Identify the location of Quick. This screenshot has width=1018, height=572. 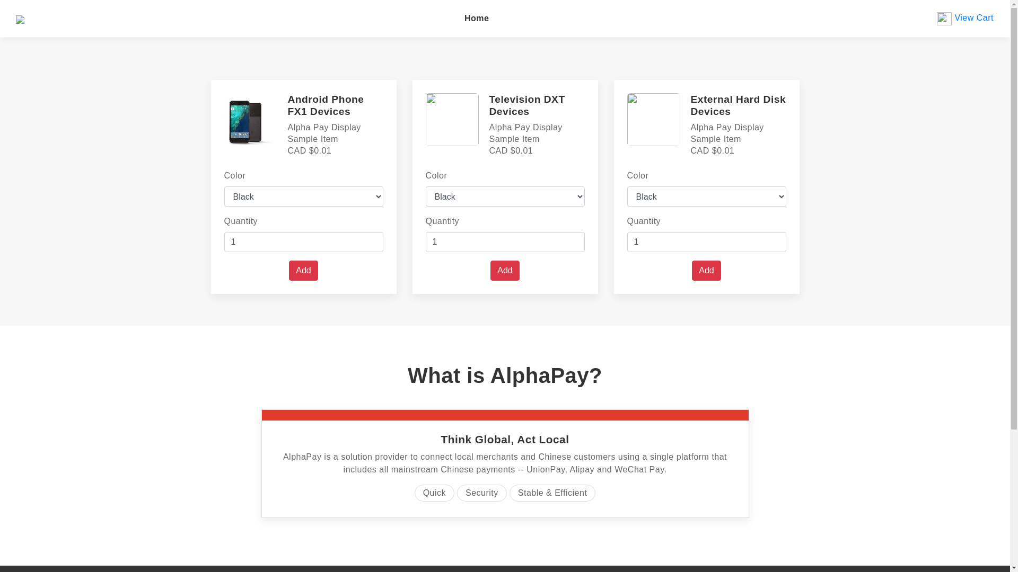
(435, 493).